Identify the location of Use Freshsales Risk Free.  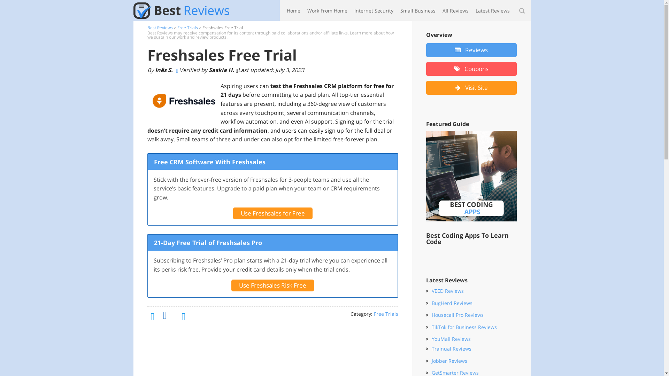
(272, 285).